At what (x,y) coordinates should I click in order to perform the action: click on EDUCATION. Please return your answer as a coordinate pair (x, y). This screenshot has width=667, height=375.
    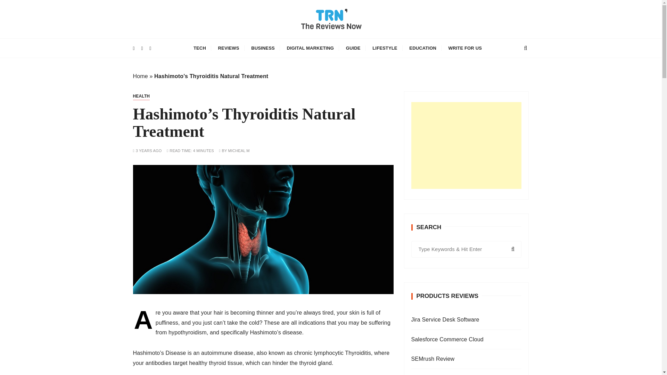
    Looking at the image, I should click on (423, 48).